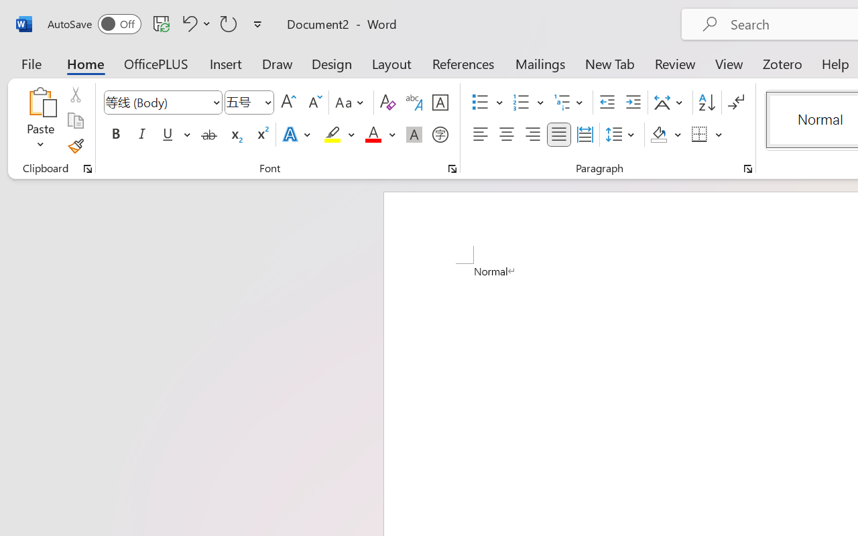  Describe the element at coordinates (532, 135) in the screenshot. I see `Align Right` at that location.